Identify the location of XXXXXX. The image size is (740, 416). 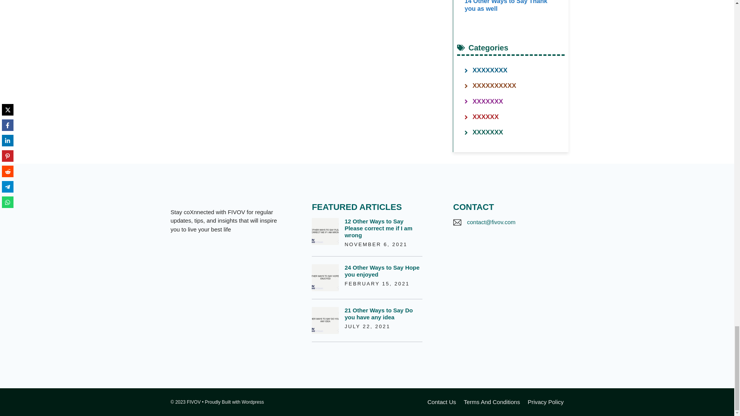
(486, 117).